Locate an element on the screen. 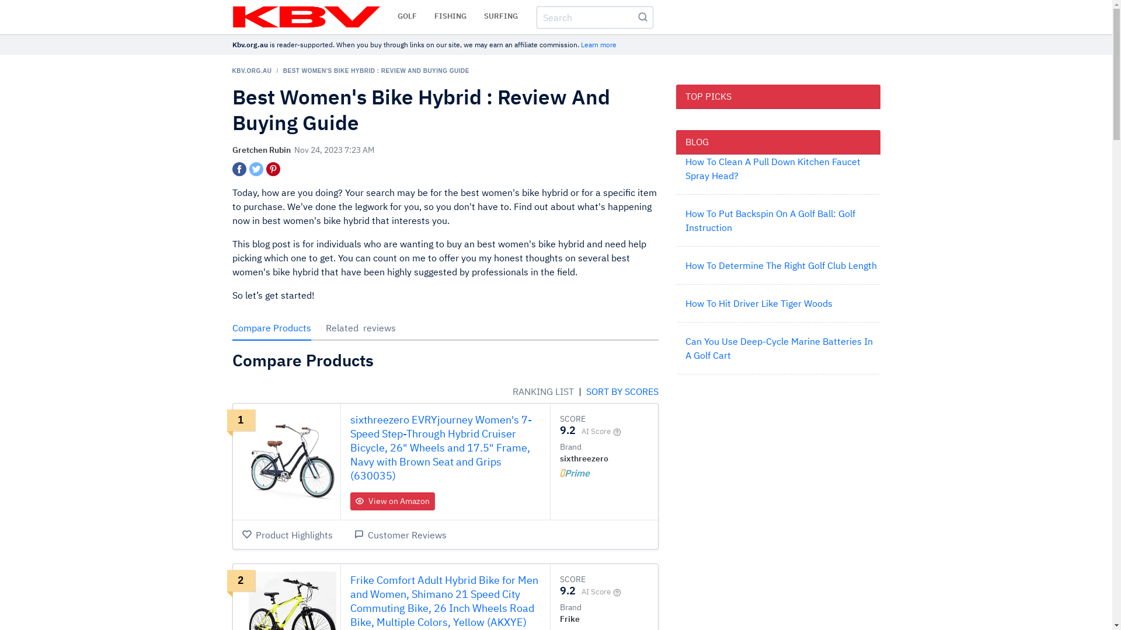 The width and height of the screenshot is (1121, 630). KBV.ORG.AU is located at coordinates (252, 71).